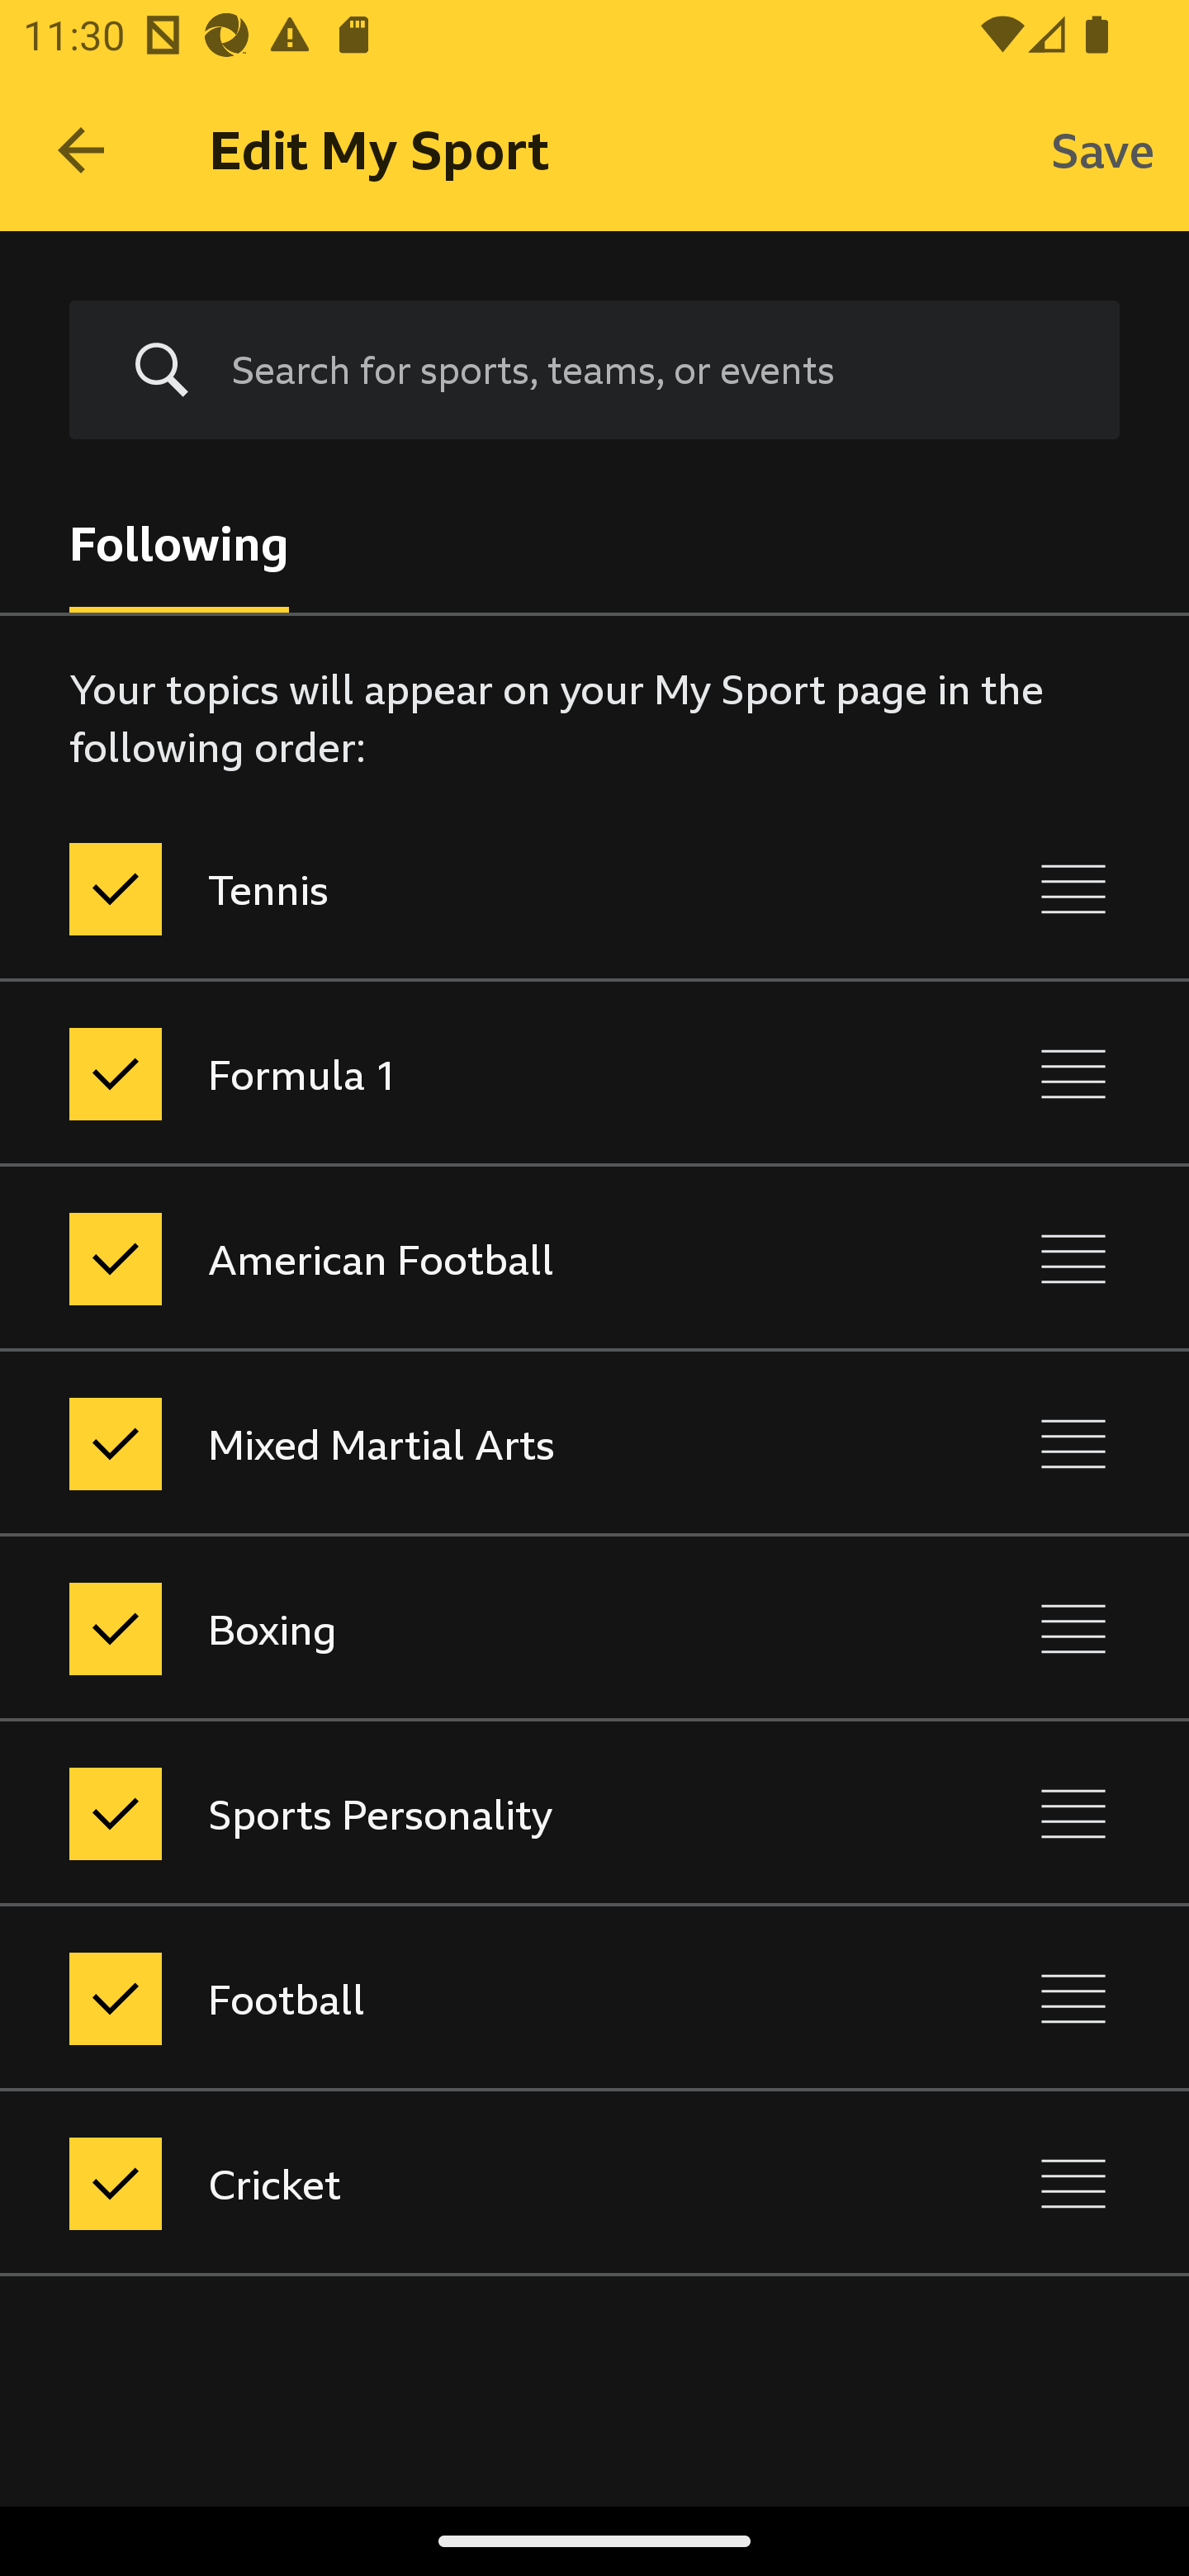 The width and height of the screenshot is (1189, 2576). I want to click on Tennis, so click(456, 888).